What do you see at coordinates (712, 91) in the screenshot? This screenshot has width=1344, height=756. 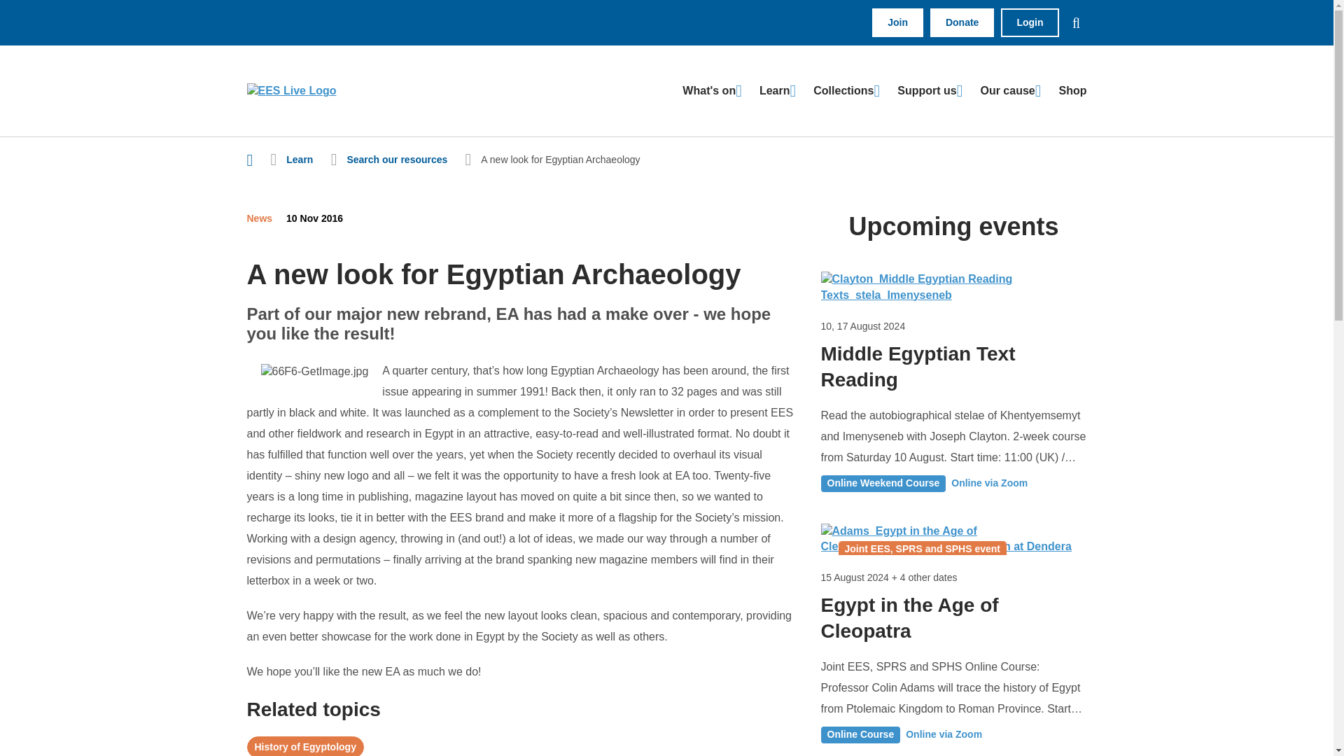 I see `What's on` at bounding box center [712, 91].